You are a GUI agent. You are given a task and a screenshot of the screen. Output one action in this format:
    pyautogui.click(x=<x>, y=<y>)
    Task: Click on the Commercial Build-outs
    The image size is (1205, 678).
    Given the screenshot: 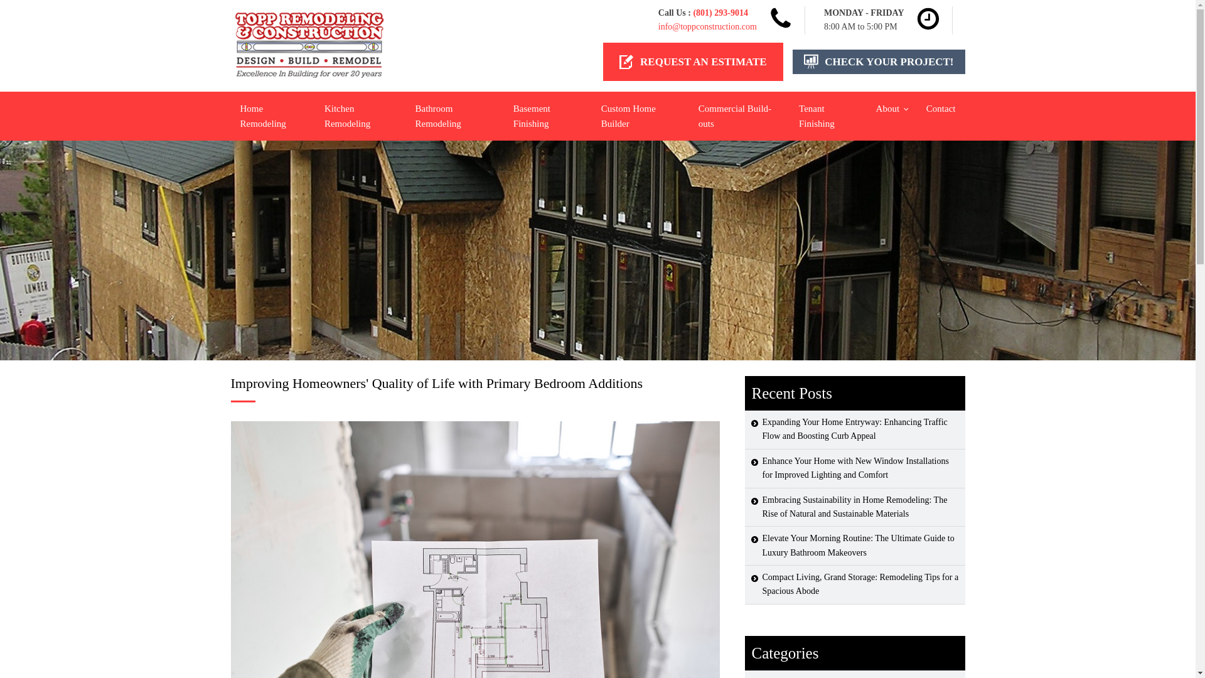 What is the action you would take?
    pyautogui.click(x=739, y=116)
    